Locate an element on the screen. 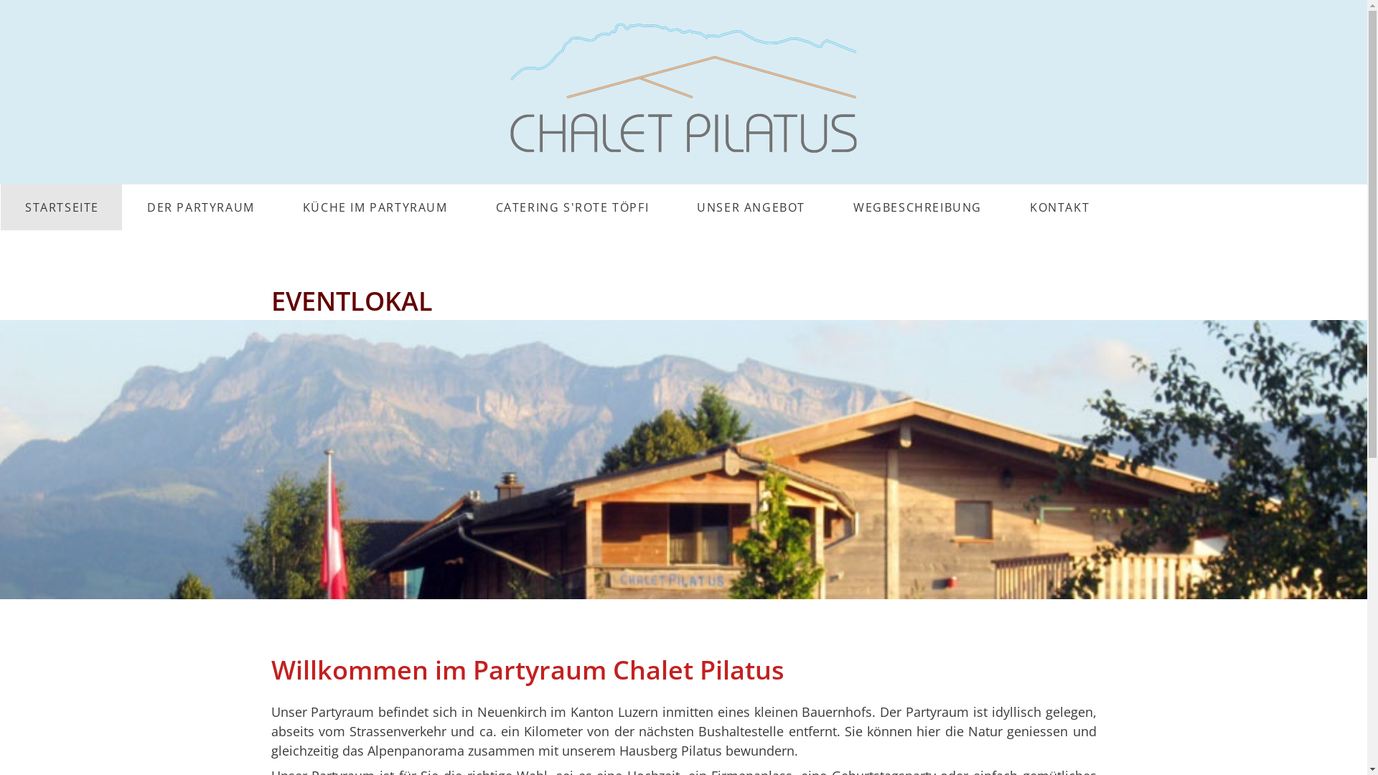  KONTAKT is located at coordinates (1059, 207).